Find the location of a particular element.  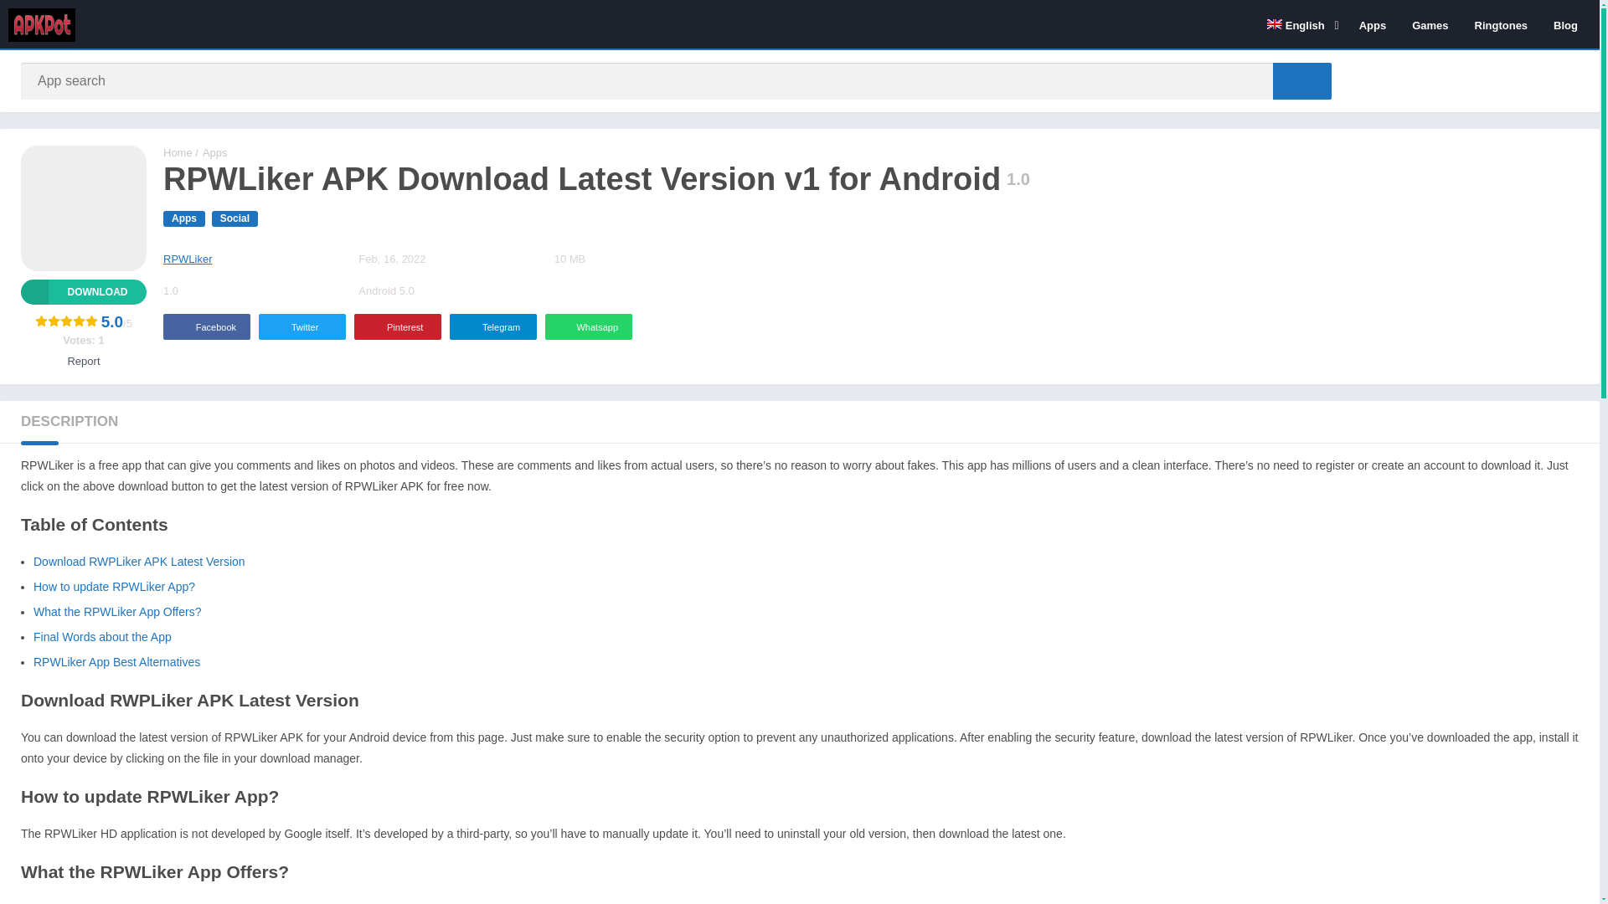

Facebook is located at coordinates (207, 326).